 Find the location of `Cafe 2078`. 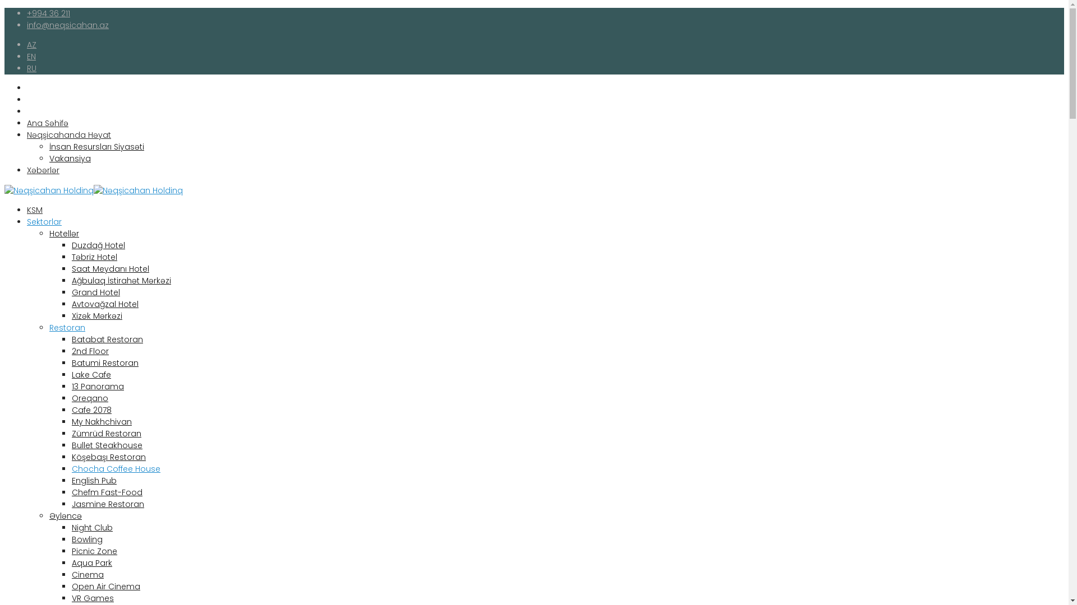

Cafe 2078 is located at coordinates (92, 410).